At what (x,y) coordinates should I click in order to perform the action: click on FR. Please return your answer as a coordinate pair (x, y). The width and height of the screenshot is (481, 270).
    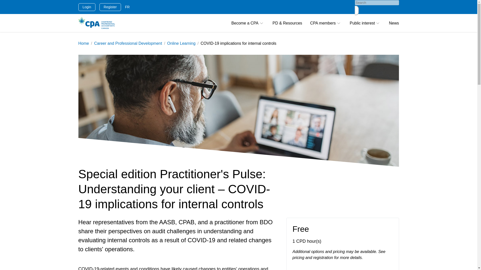
    Looking at the image, I should click on (127, 7).